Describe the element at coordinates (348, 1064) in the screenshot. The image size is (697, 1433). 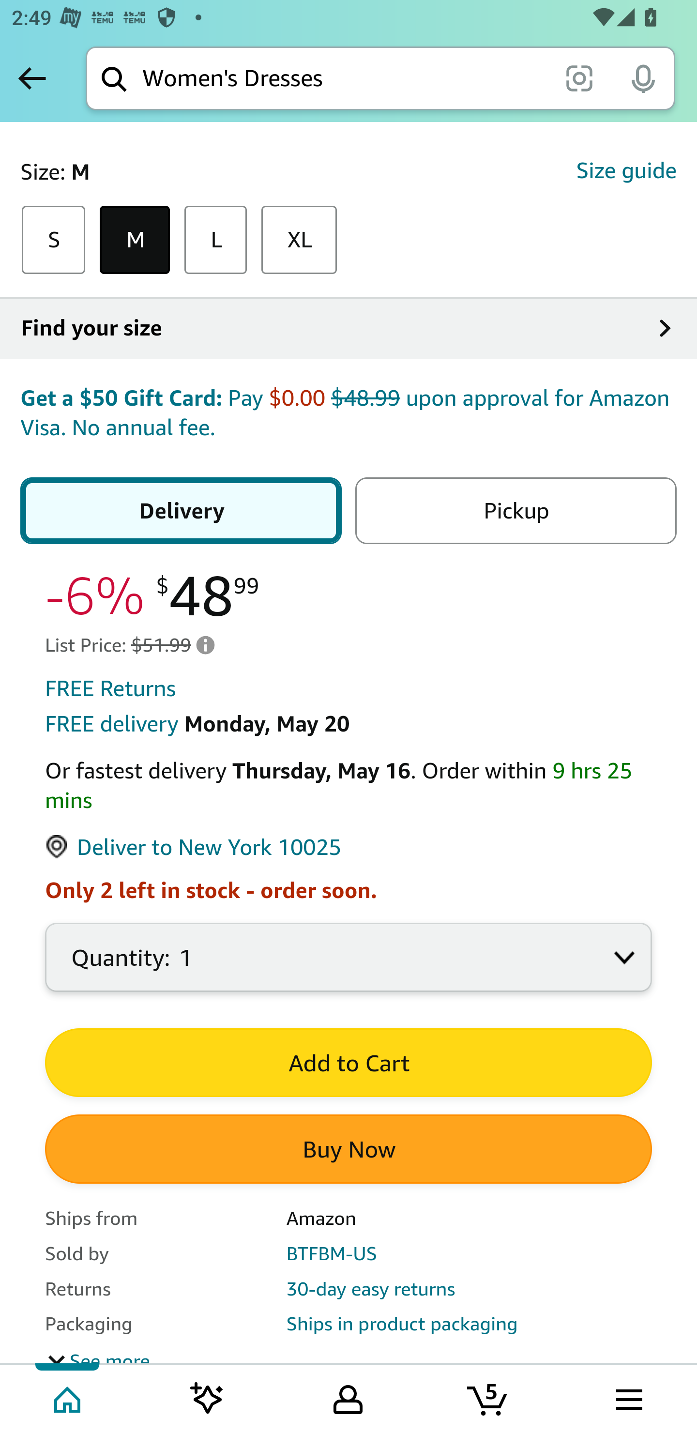
I see `Add to Cart` at that location.